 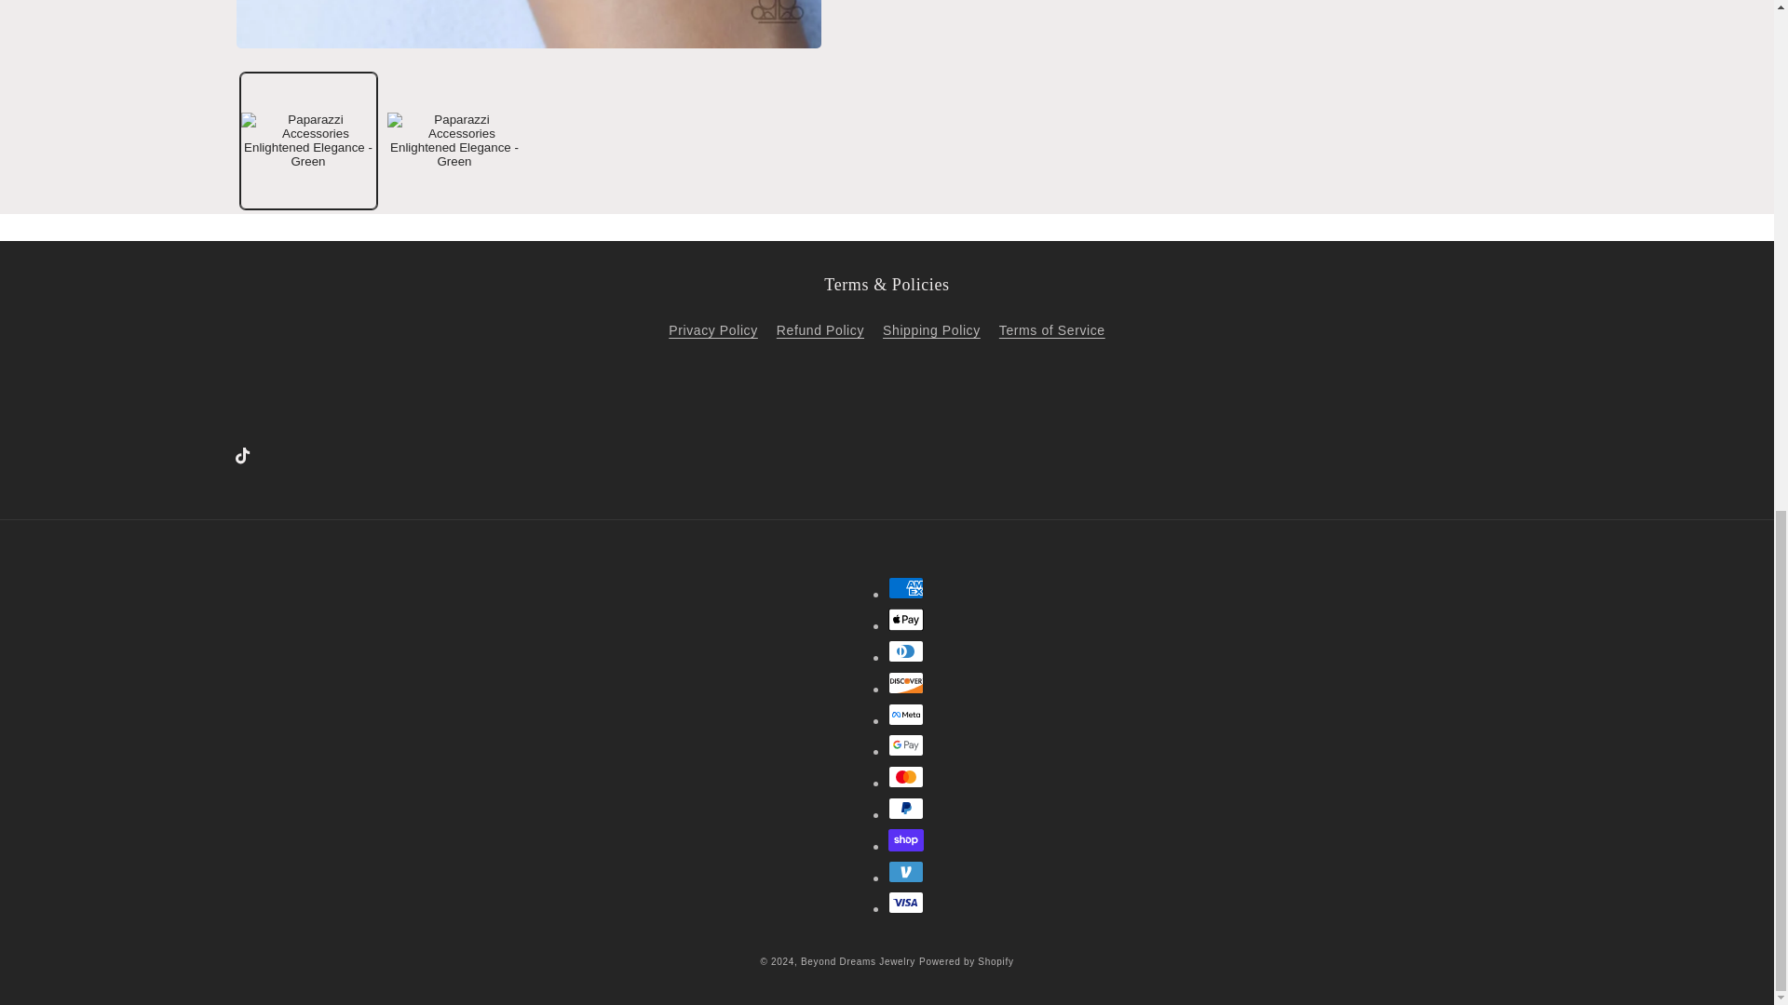 I want to click on American Express, so click(x=906, y=587).